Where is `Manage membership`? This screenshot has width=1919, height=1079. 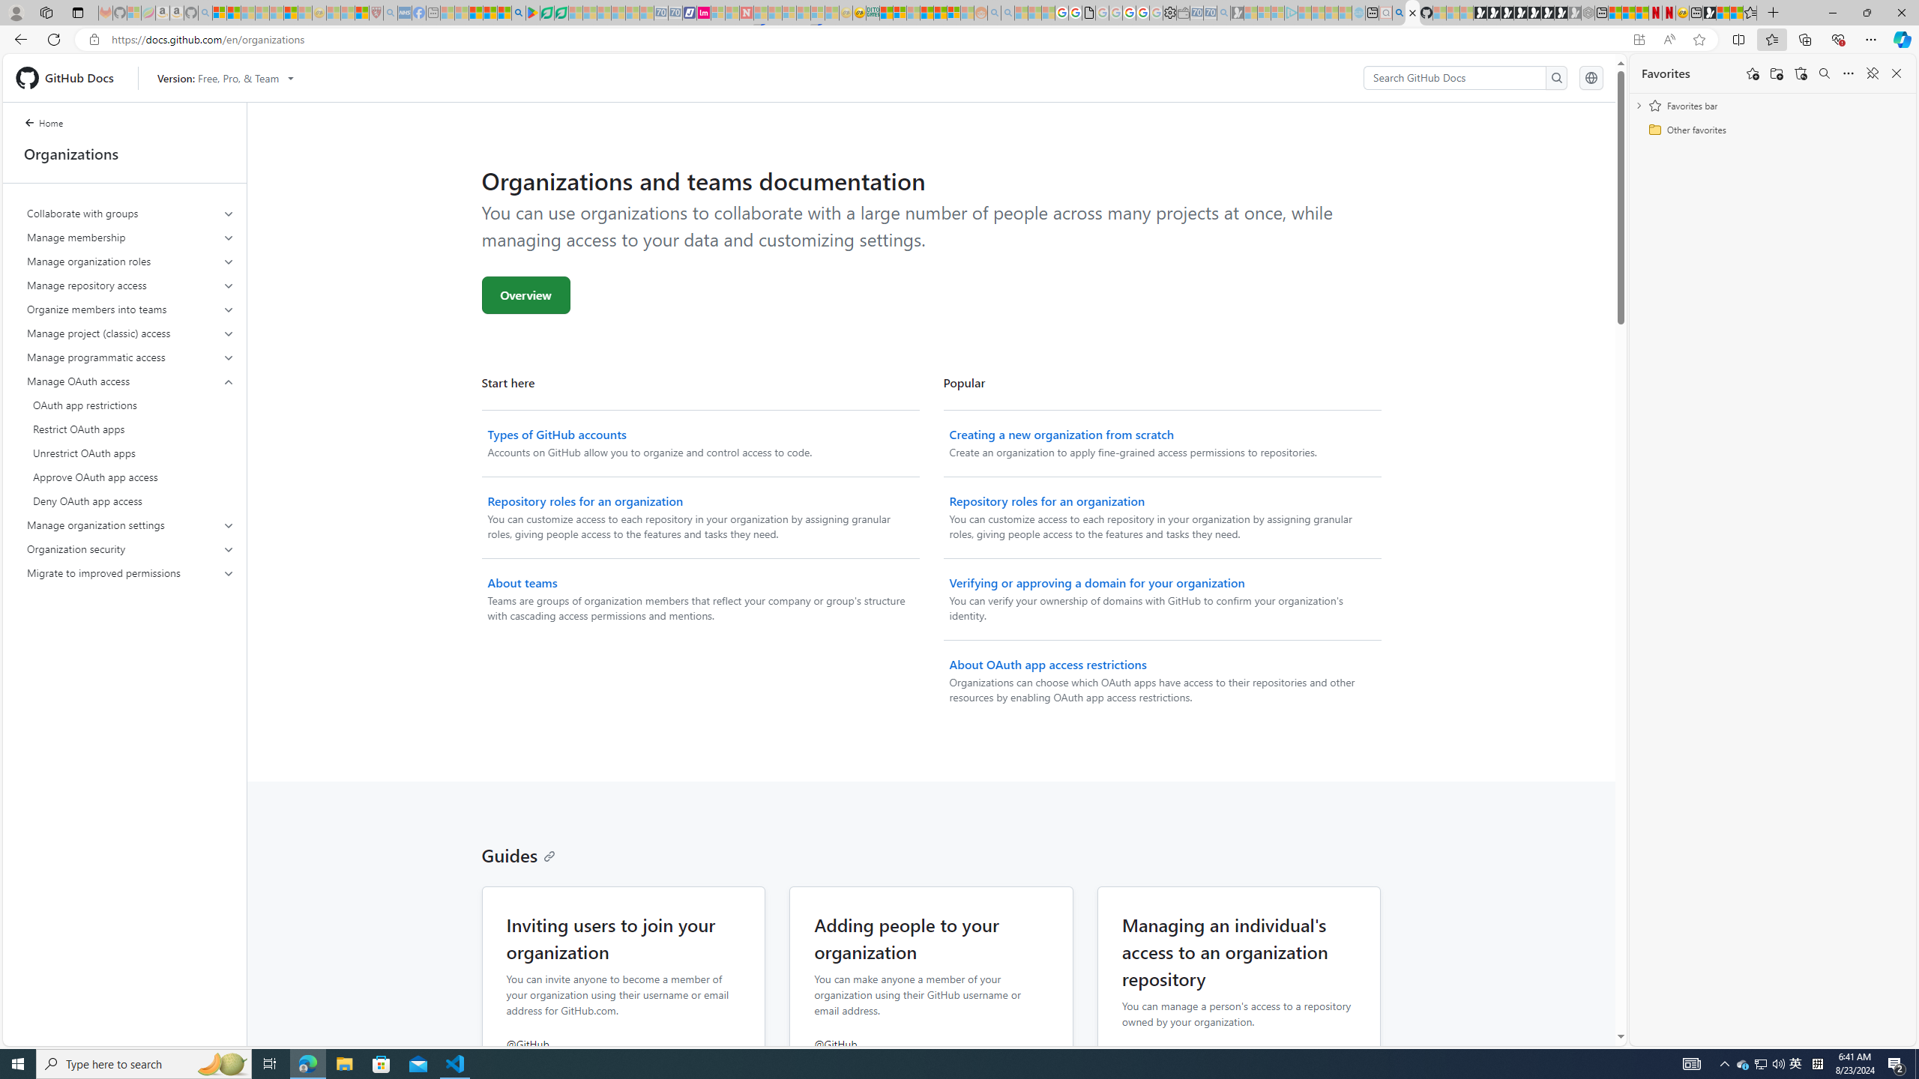
Manage membership is located at coordinates (131, 237).